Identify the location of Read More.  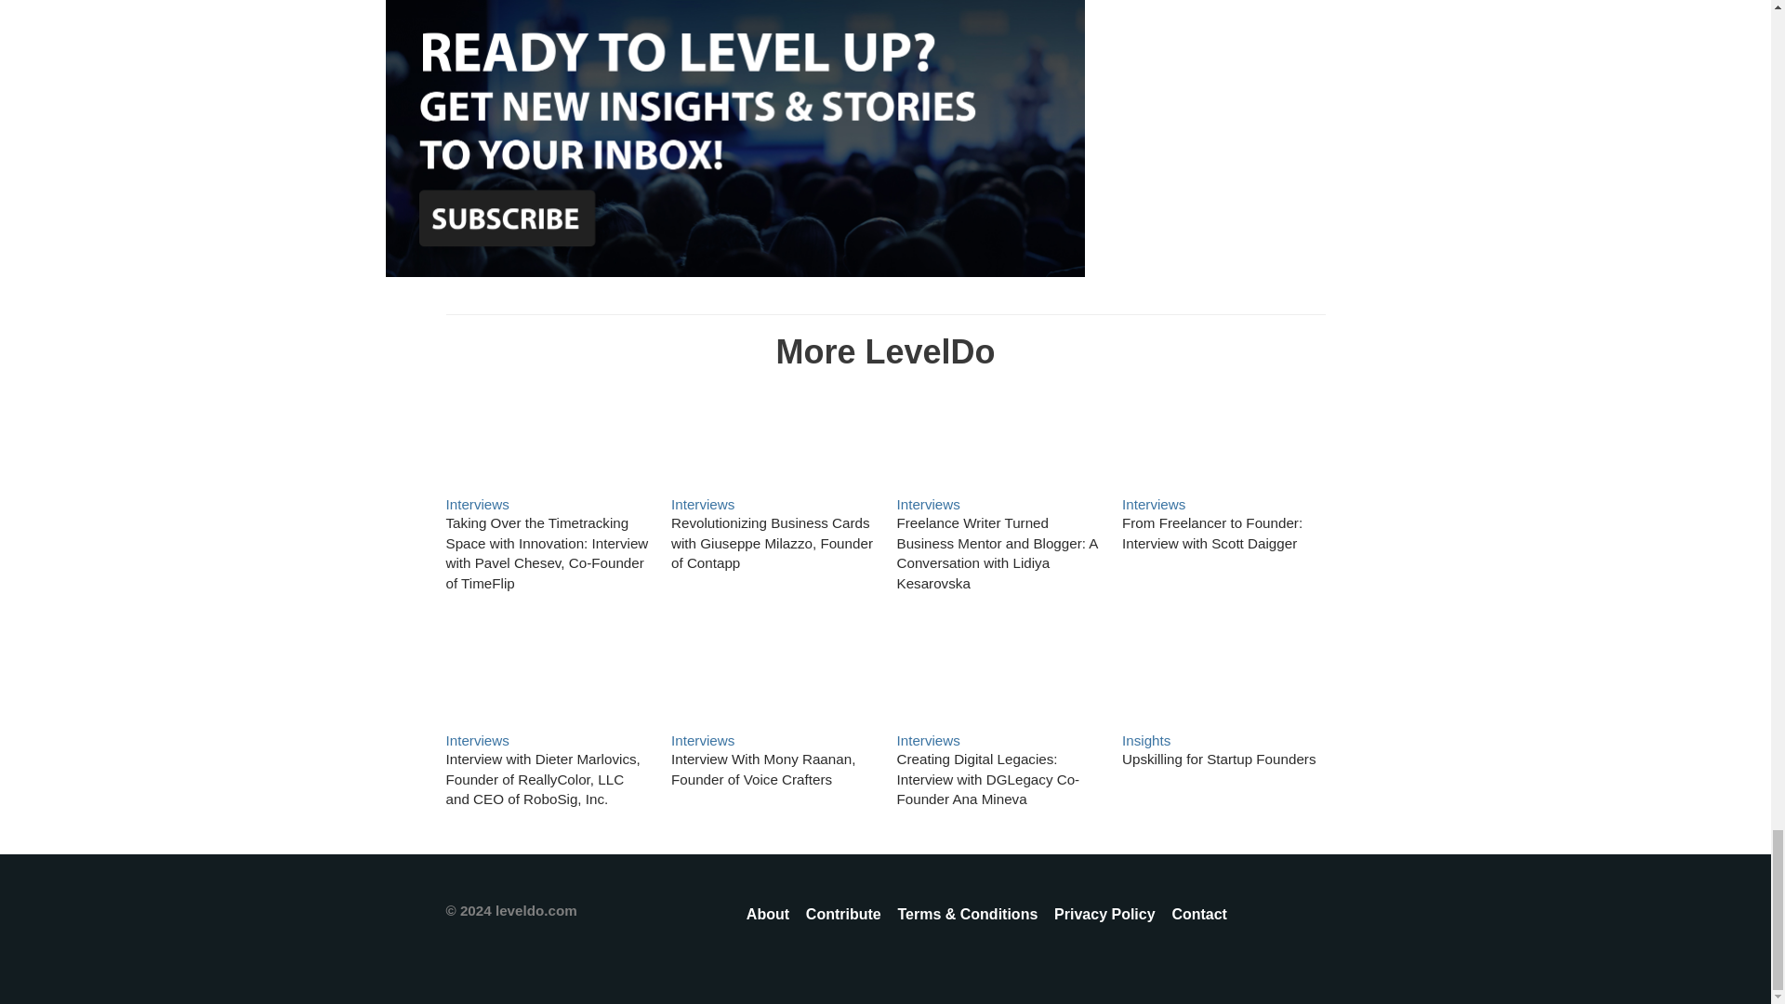
(772, 436).